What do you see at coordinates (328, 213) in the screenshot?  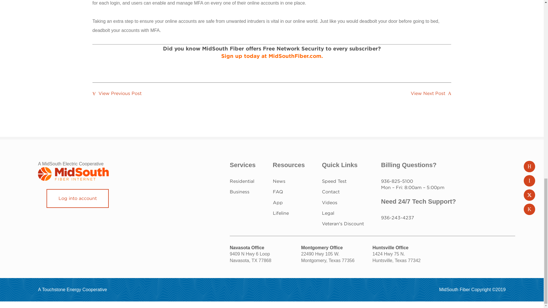 I see `Legal` at bounding box center [328, 213].